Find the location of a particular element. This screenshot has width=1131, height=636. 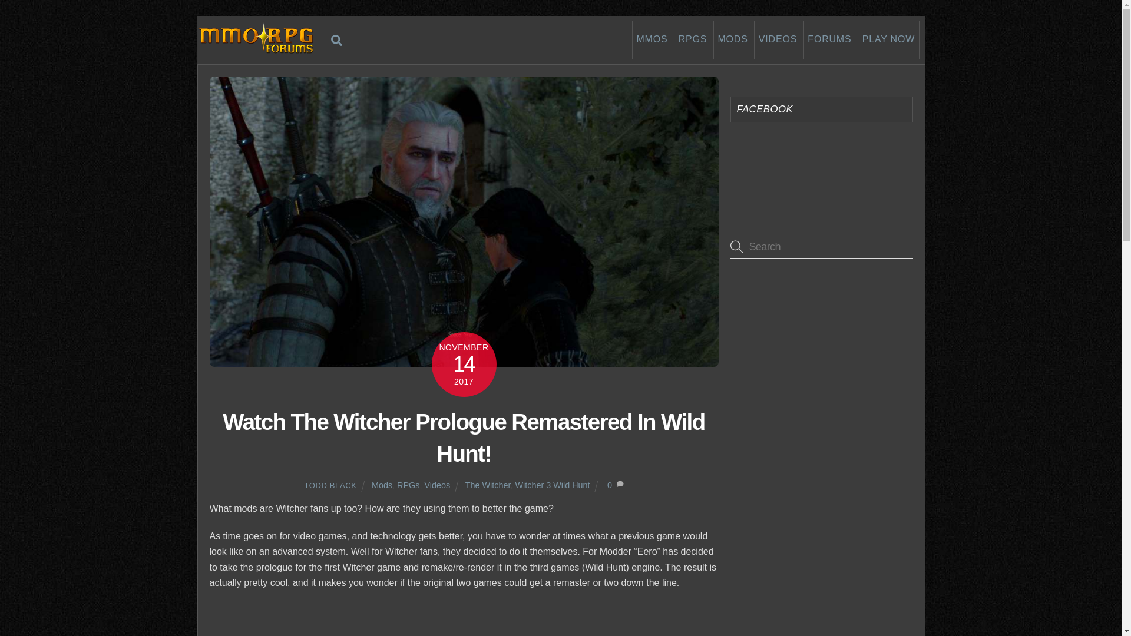

MODS is located at coordinates (733, 39).